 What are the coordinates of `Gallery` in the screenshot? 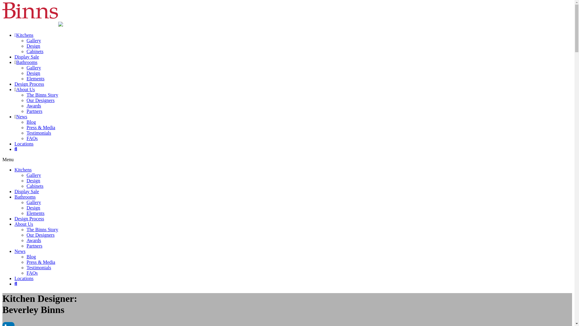 It's located at (34, 40).